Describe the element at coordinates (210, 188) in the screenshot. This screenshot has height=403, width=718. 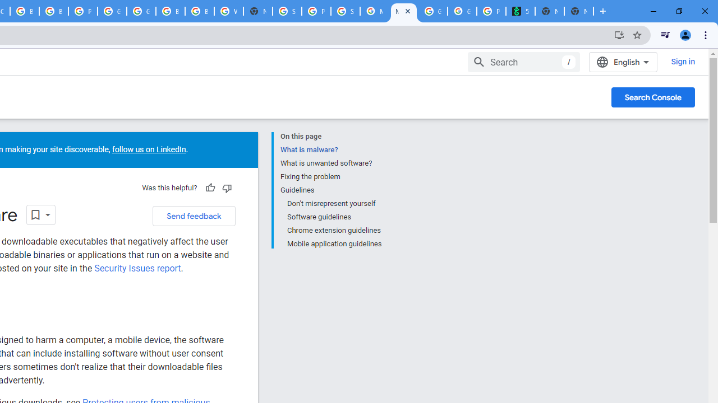
I see `Helpful` at that location.